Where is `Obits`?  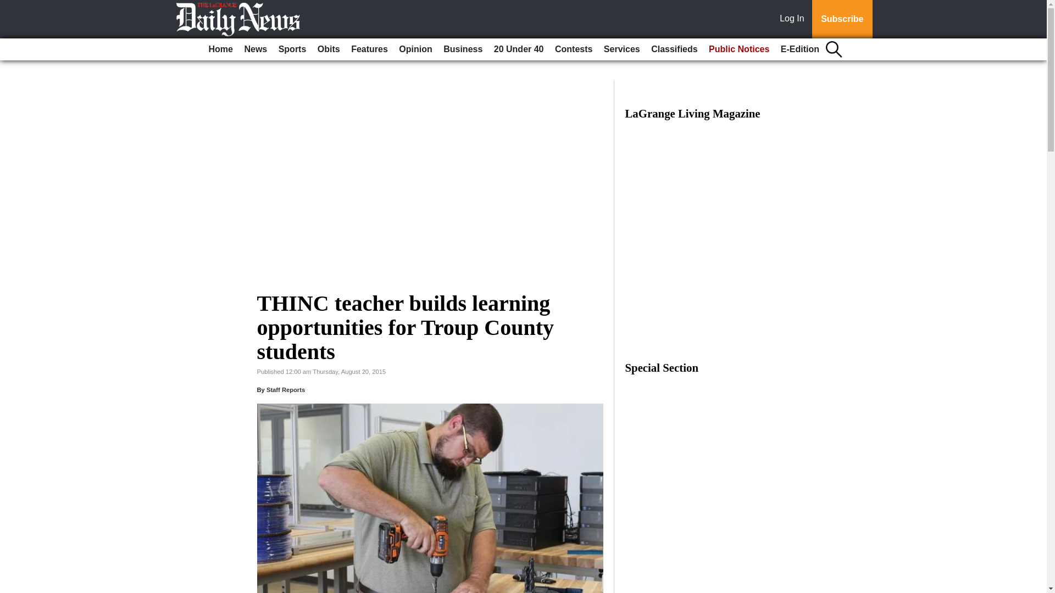 Obits is located at coordinates (329, 49).